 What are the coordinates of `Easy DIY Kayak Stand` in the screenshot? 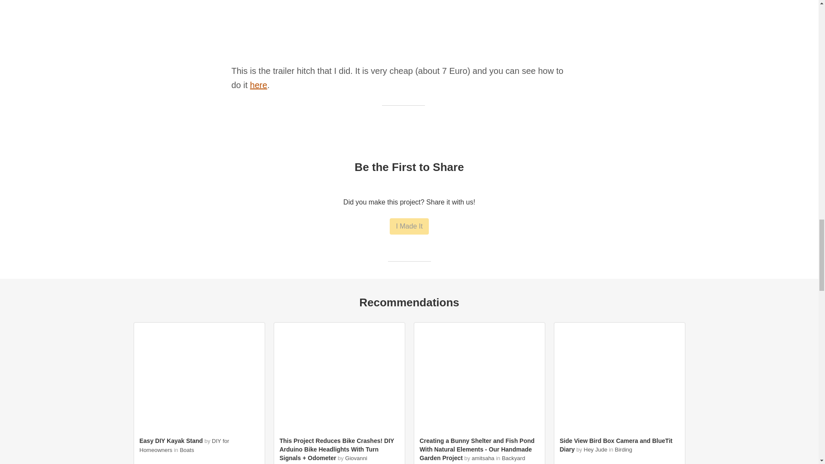 It's located at (171, 441).